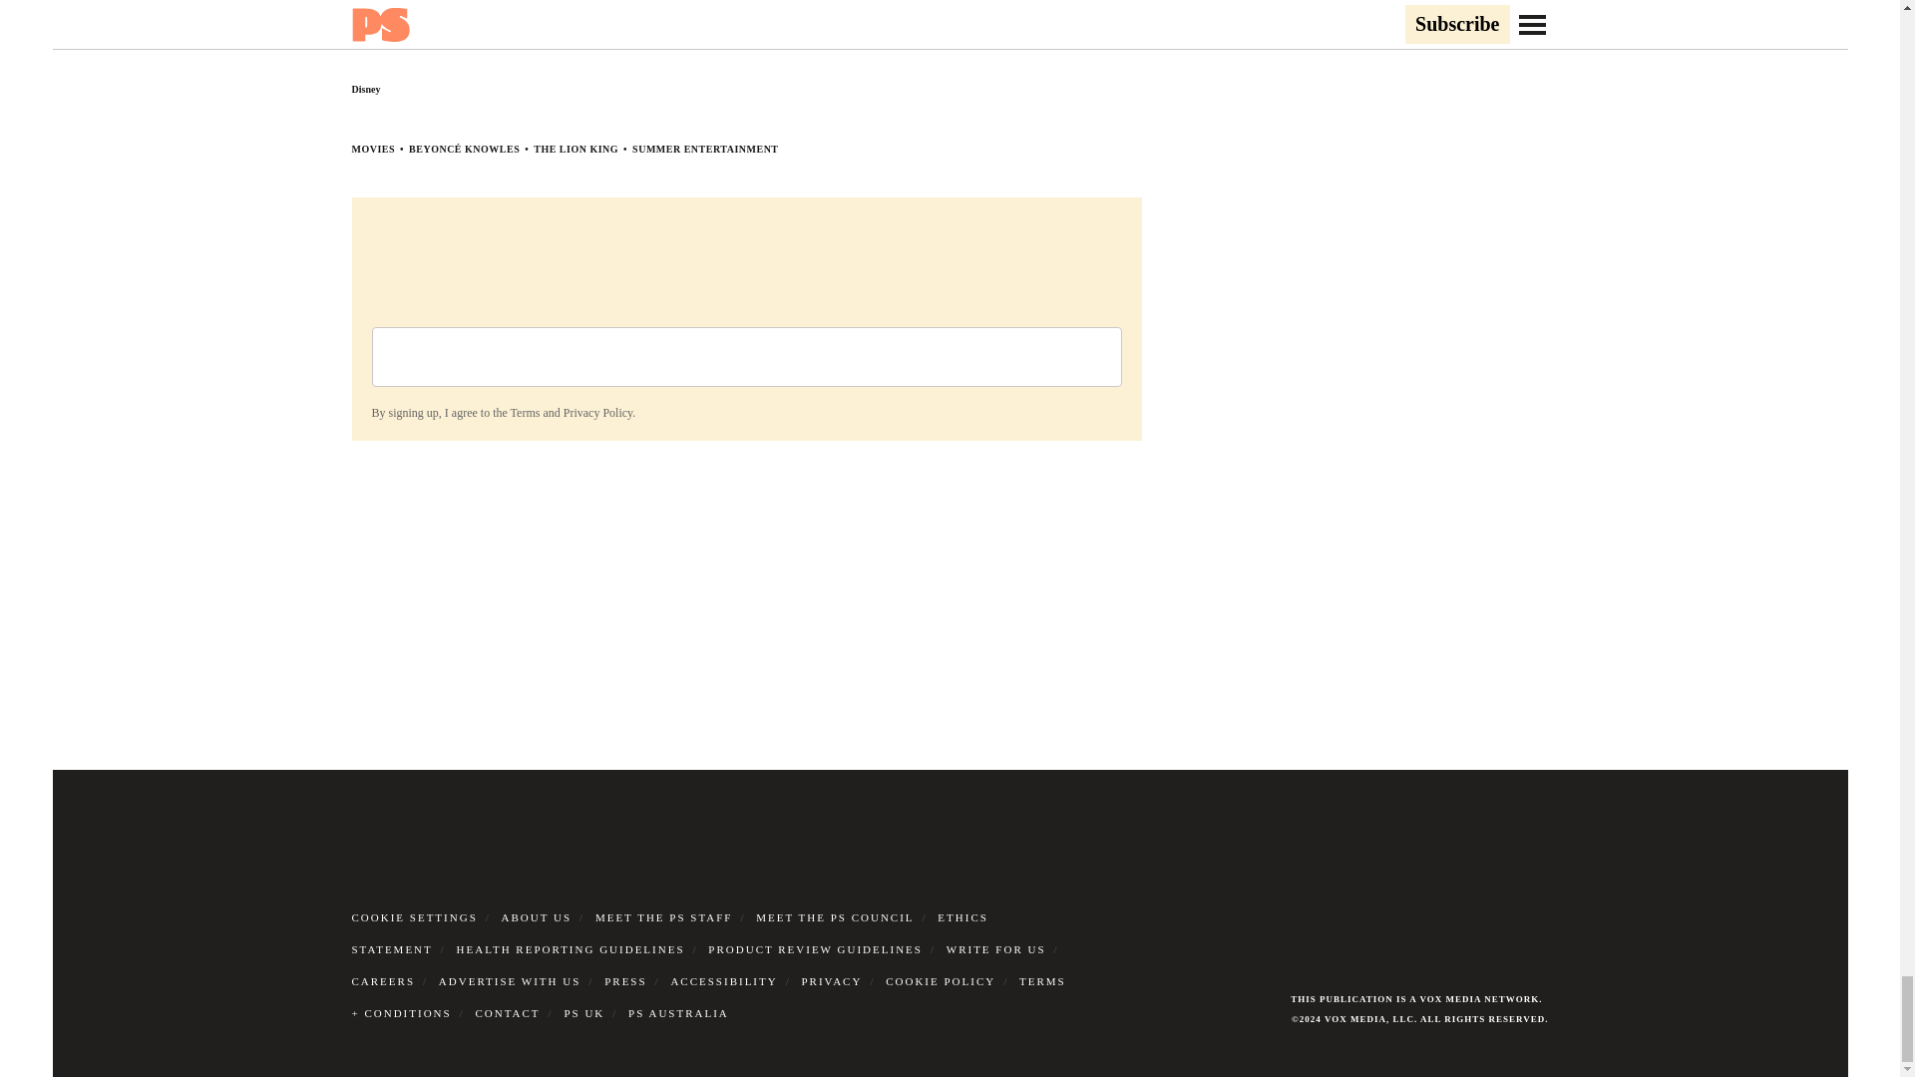  What do you see at coordinates (365, 90) in the screenshot?
I see `Disney` at bounding box center [365, 90].